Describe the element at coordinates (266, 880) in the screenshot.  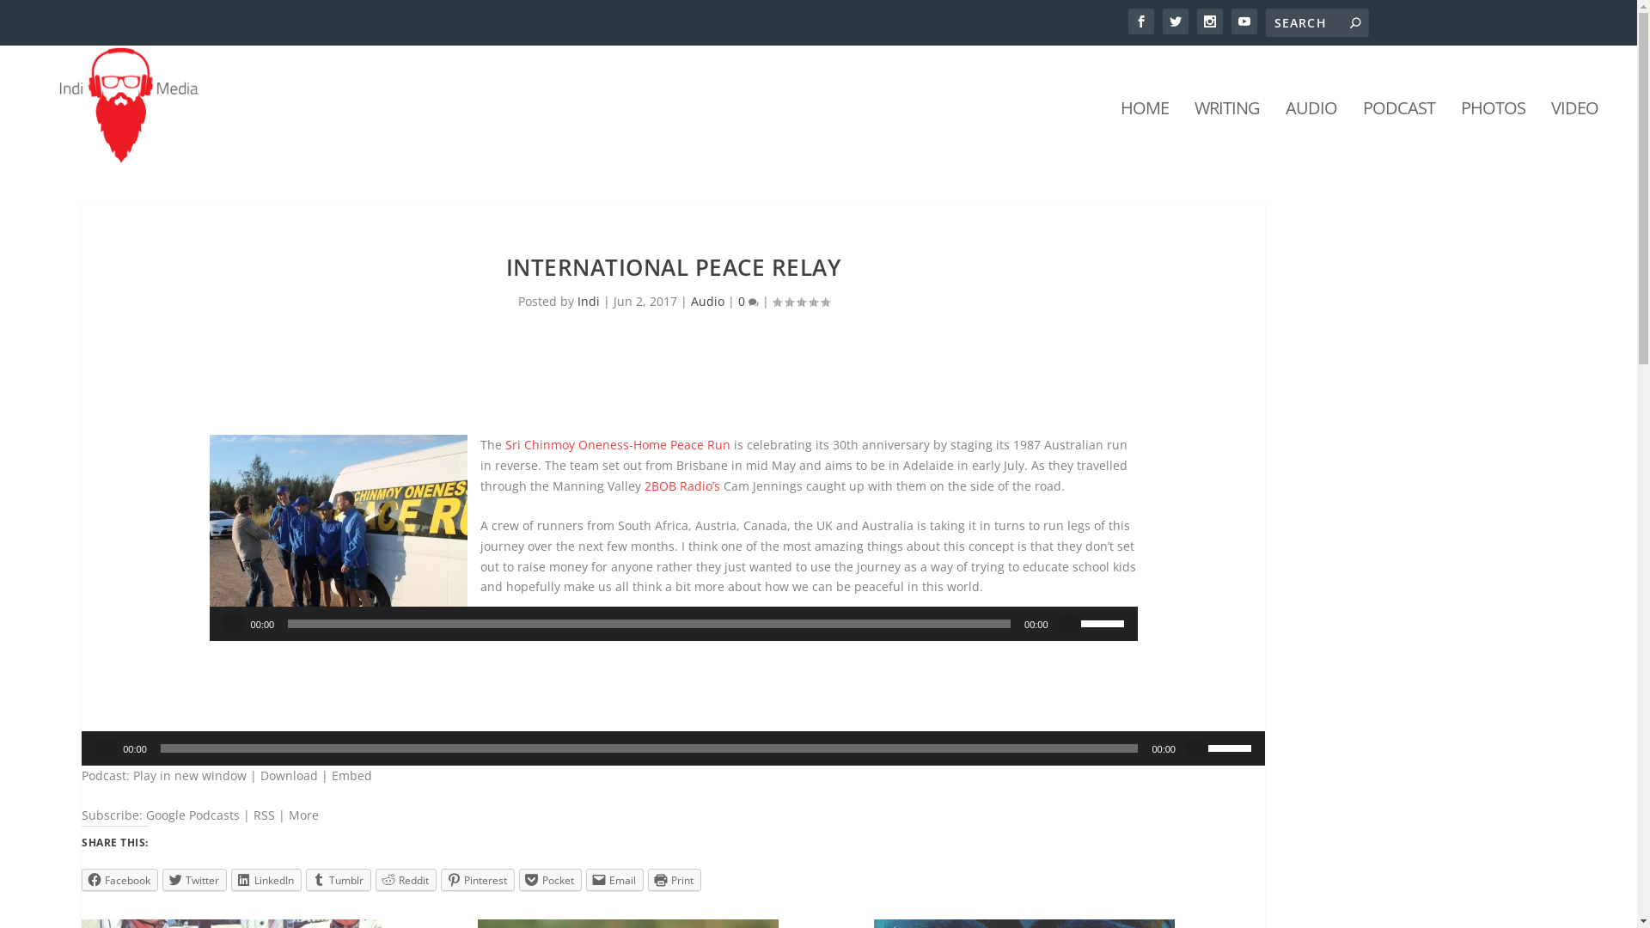
I see `LinkedIn` at that location.